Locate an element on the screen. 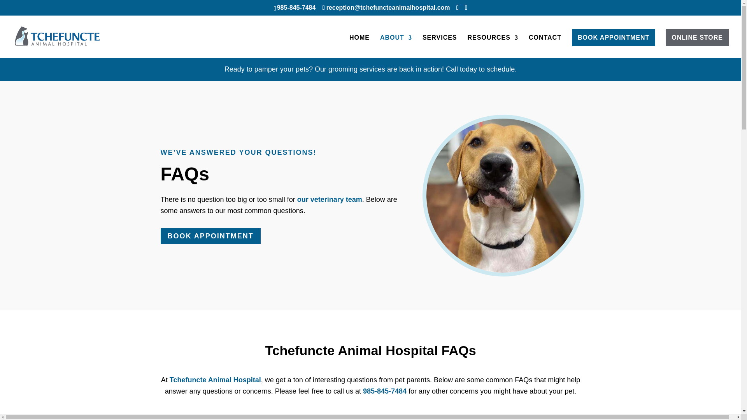 This screenshot has width=747, height=420. 985-845-7484 is located at coordinates (384, 391).